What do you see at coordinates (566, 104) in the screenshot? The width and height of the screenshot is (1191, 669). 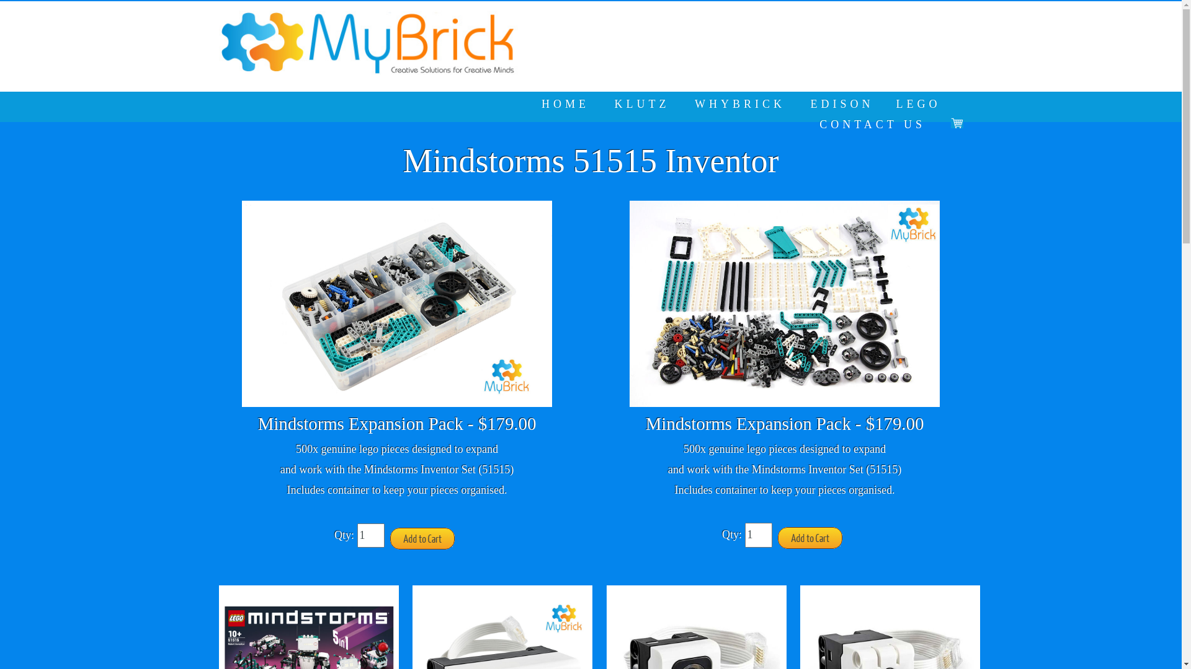 I see `HOME` at bounding box center [566, 104].